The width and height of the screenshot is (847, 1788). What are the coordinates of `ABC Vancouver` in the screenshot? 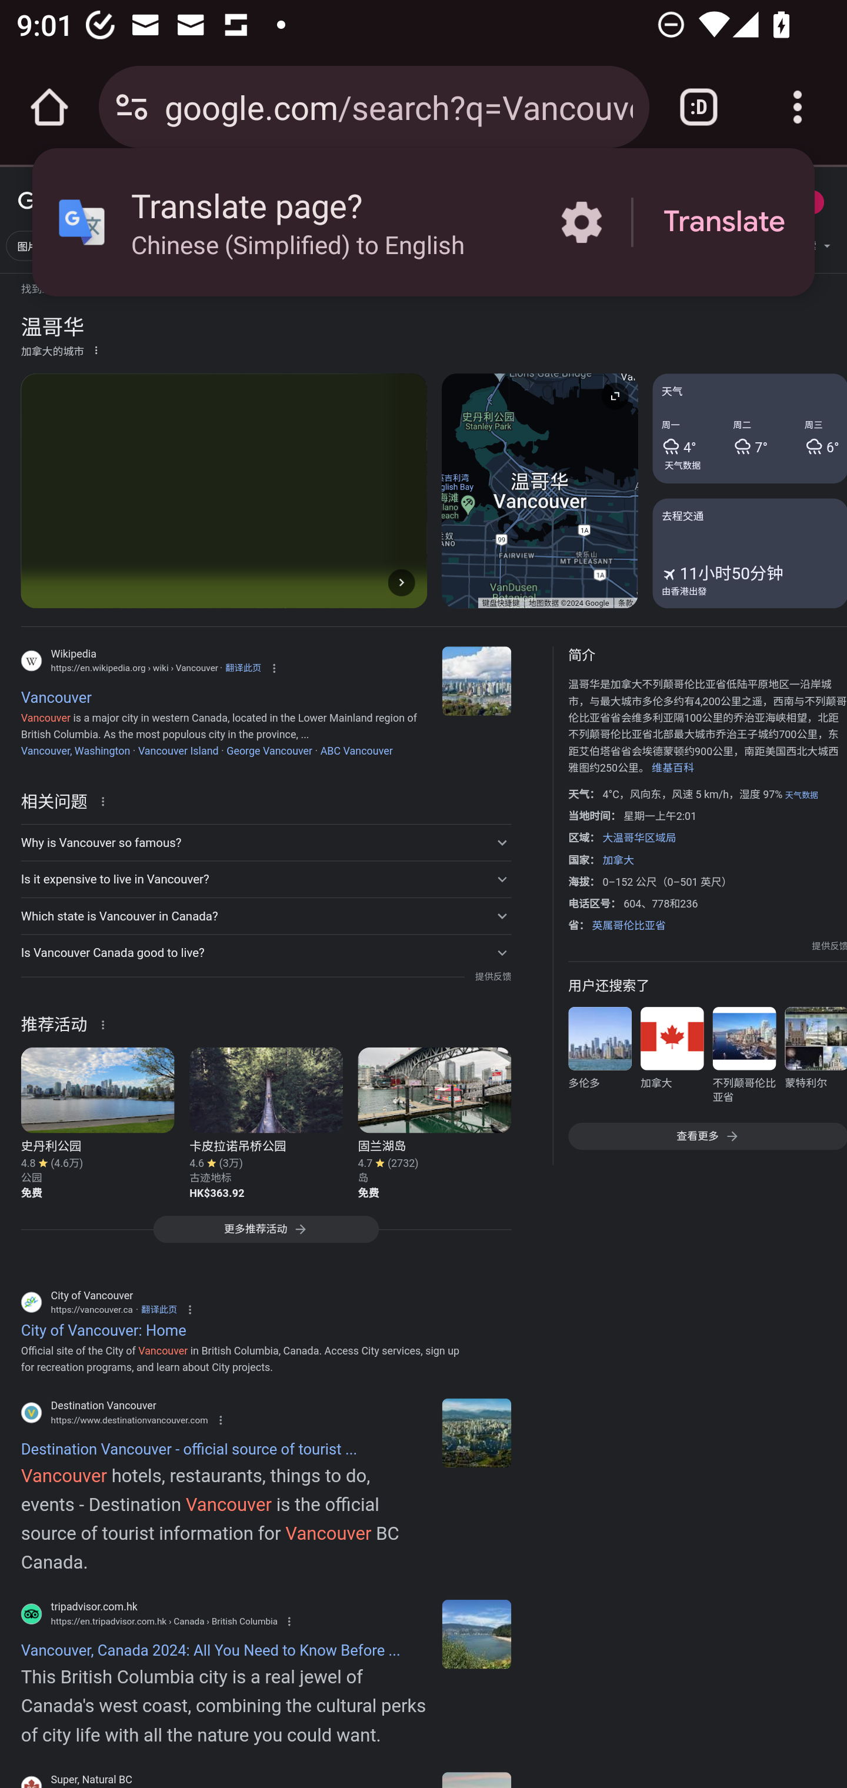 It's located at (356, 750).